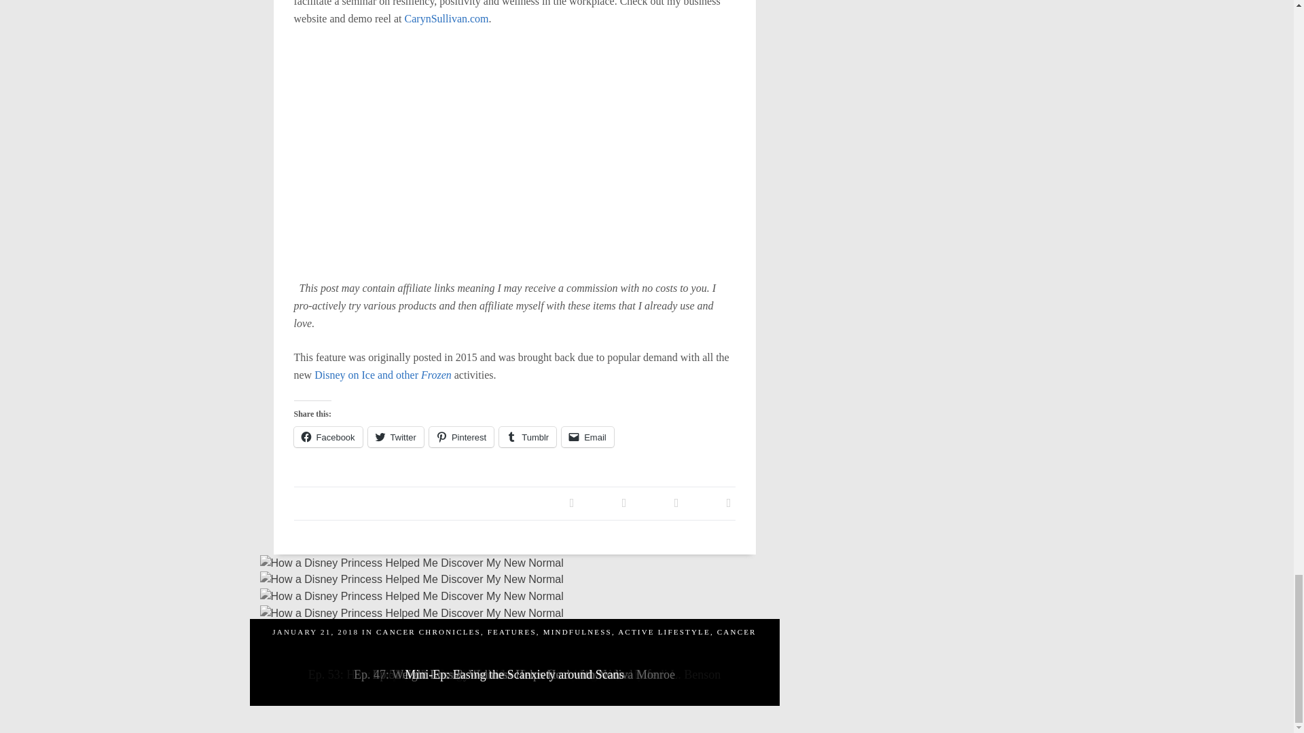 This screenshot has height=733, width=1304. I want to click on Click to share on Twitter, so click(395, 436).